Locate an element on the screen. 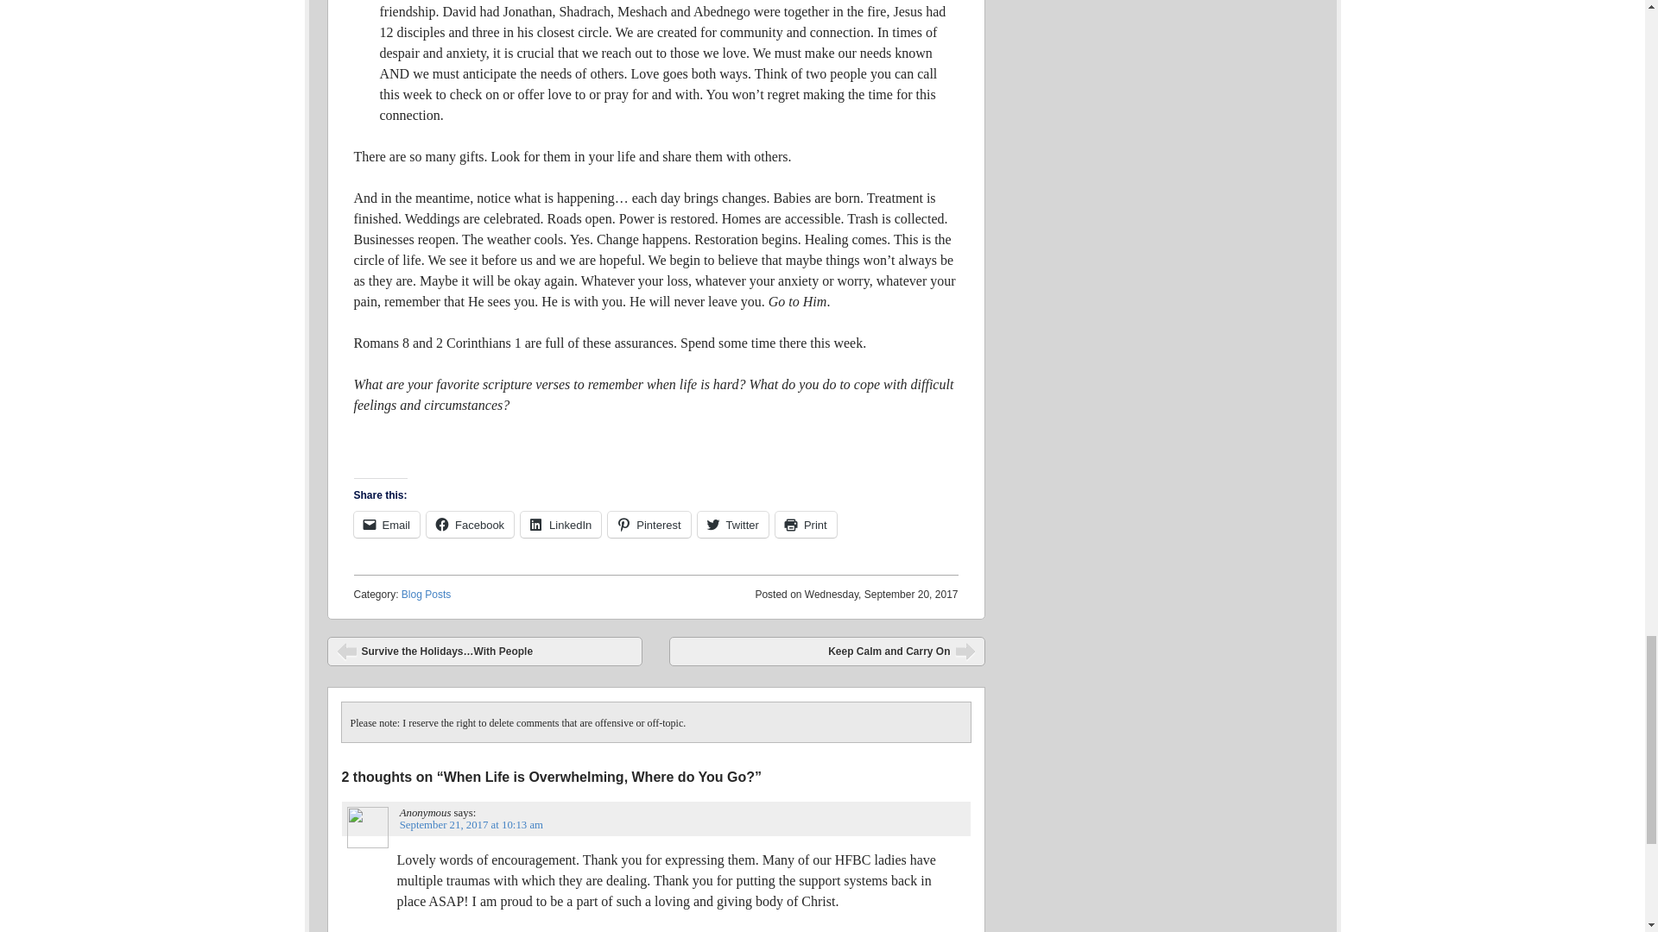  Blog Posts is located at coordinates (426, 594).